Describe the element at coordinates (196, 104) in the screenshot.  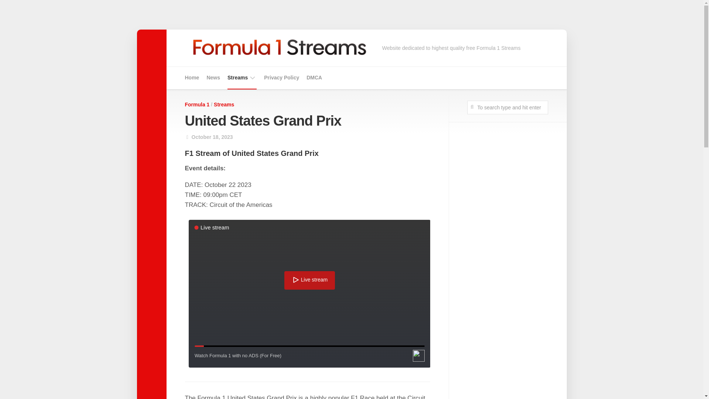
I see `Formula 1` at that location.